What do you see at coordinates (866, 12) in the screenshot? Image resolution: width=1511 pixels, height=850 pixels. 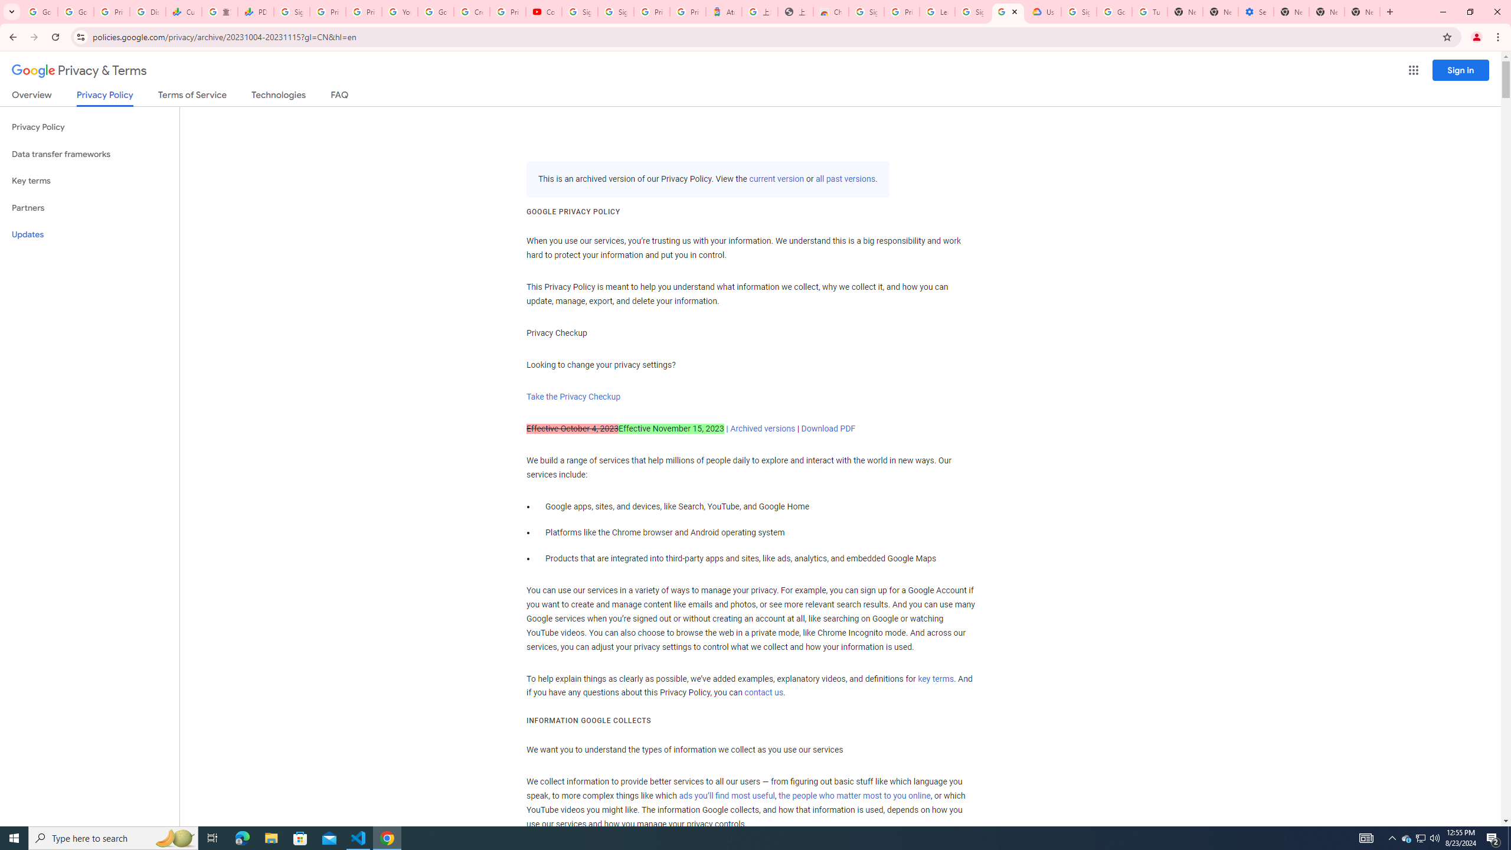 I see `Sign in - Google Accounts` at bounding box center [866, 12].